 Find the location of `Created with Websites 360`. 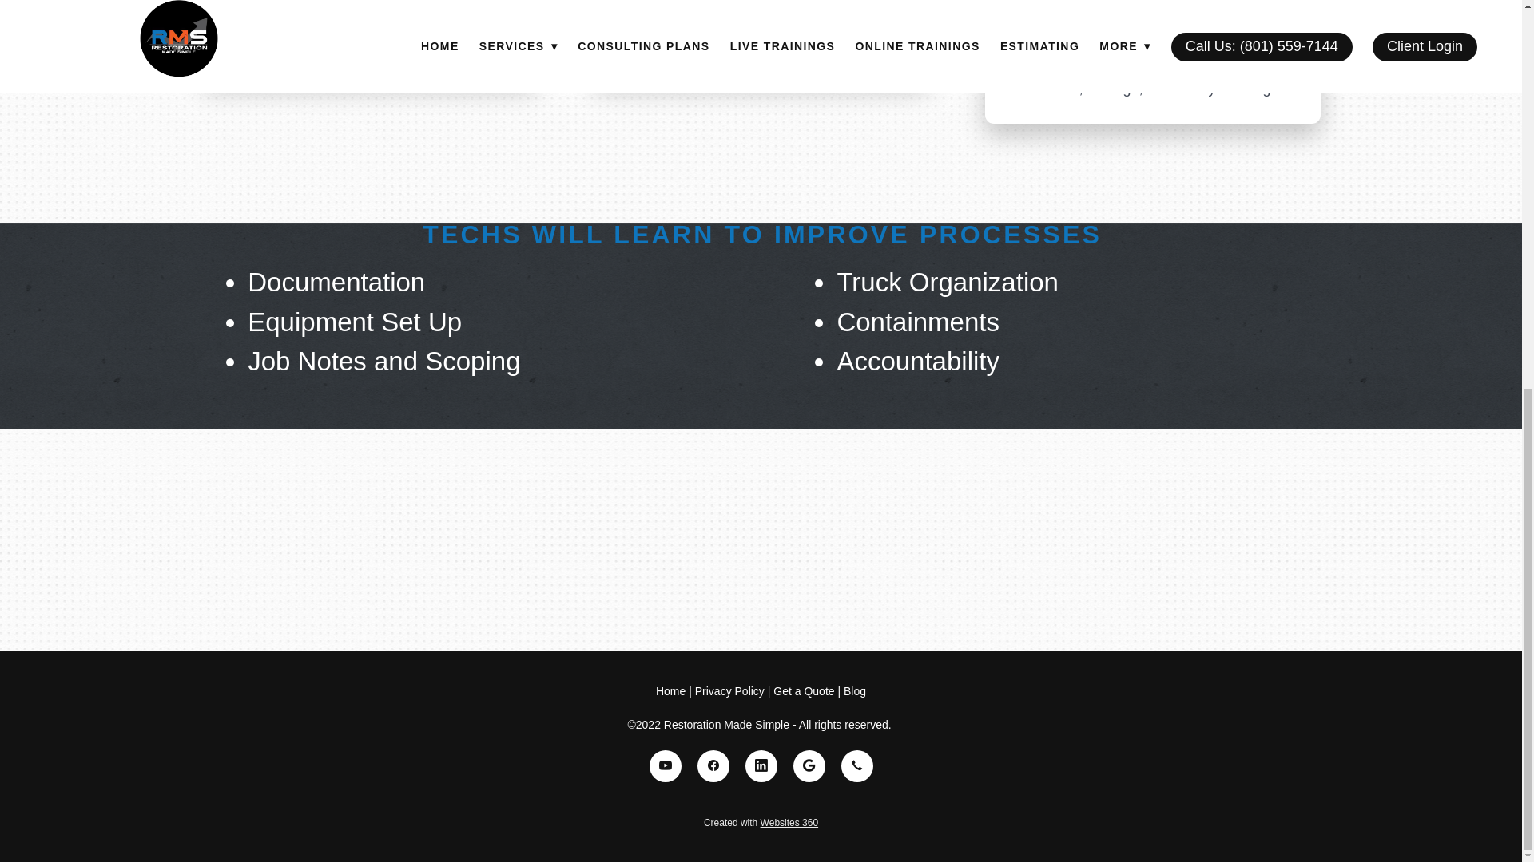

Created with Websites 360 is located at coordinates (761, 822).